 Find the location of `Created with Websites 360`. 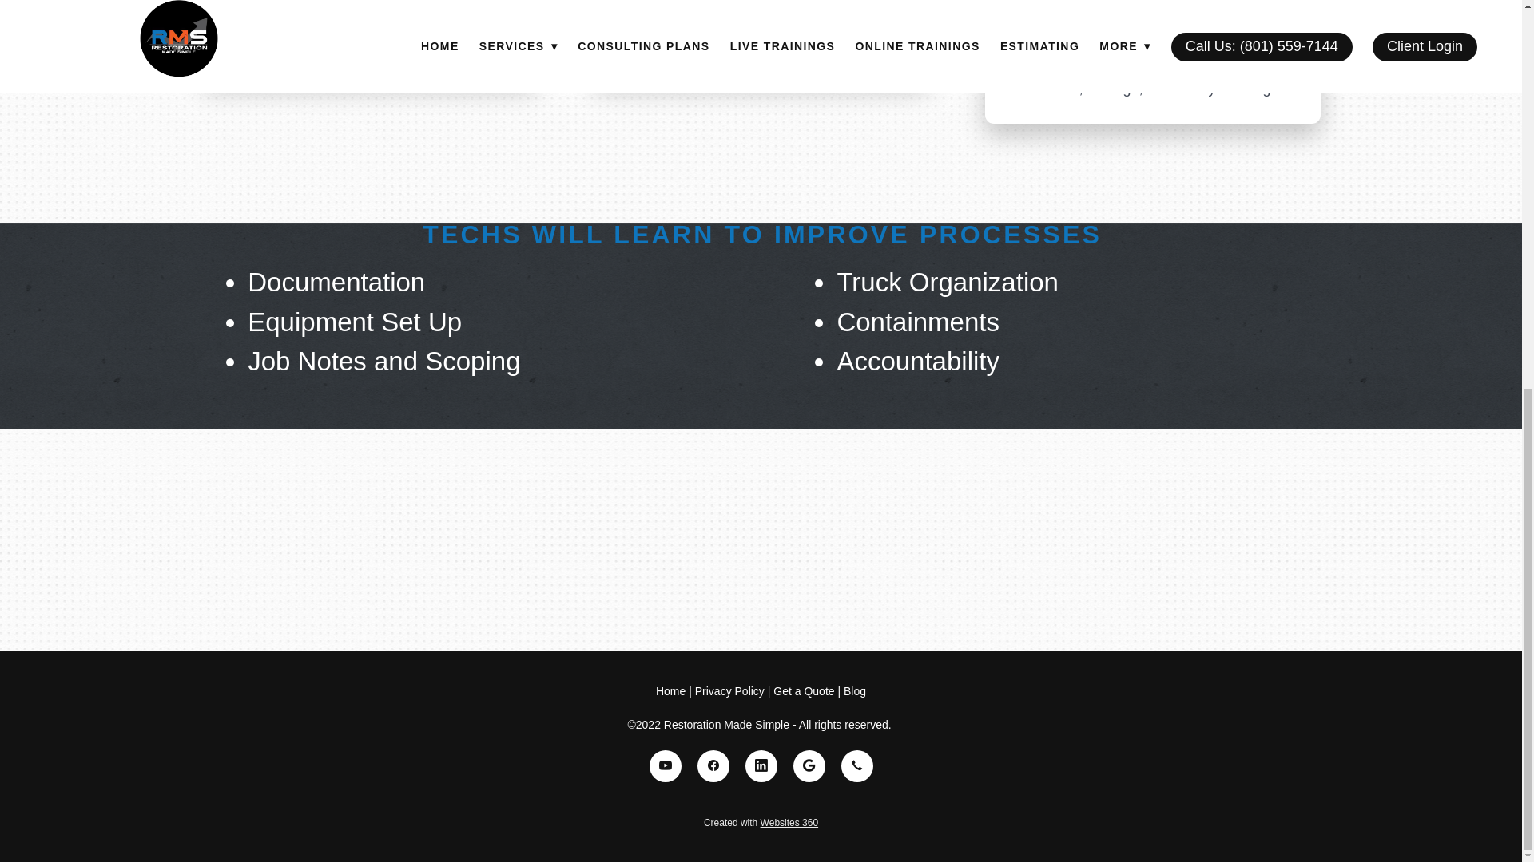

Created with Websites 360 is located at coordinates (761, 822).